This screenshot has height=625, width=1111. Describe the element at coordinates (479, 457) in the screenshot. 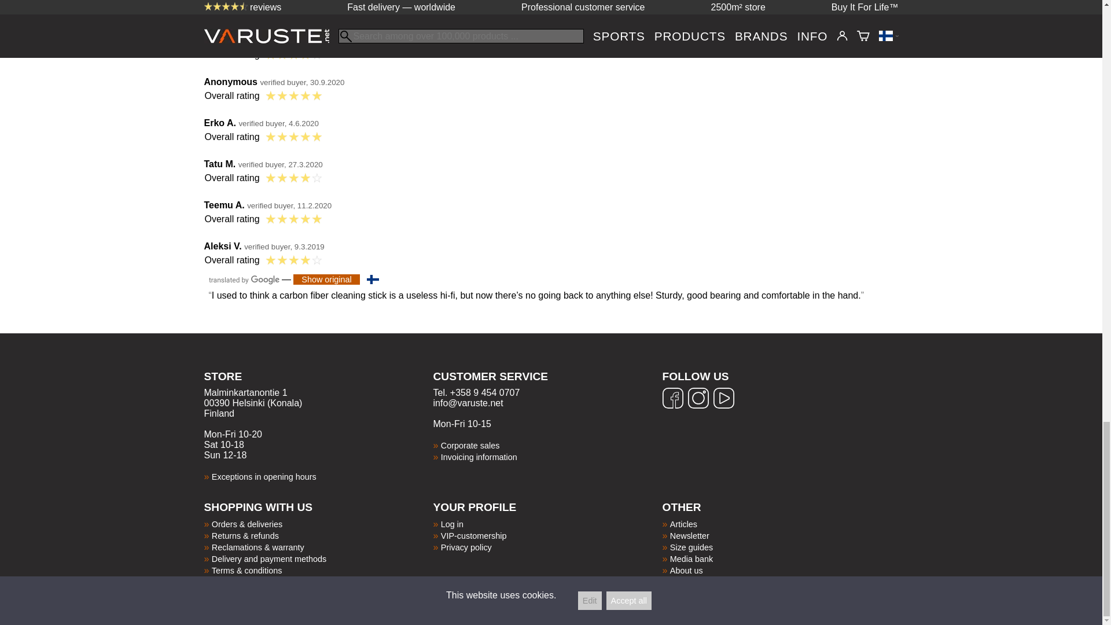

I see `Invoicing information` at that location.